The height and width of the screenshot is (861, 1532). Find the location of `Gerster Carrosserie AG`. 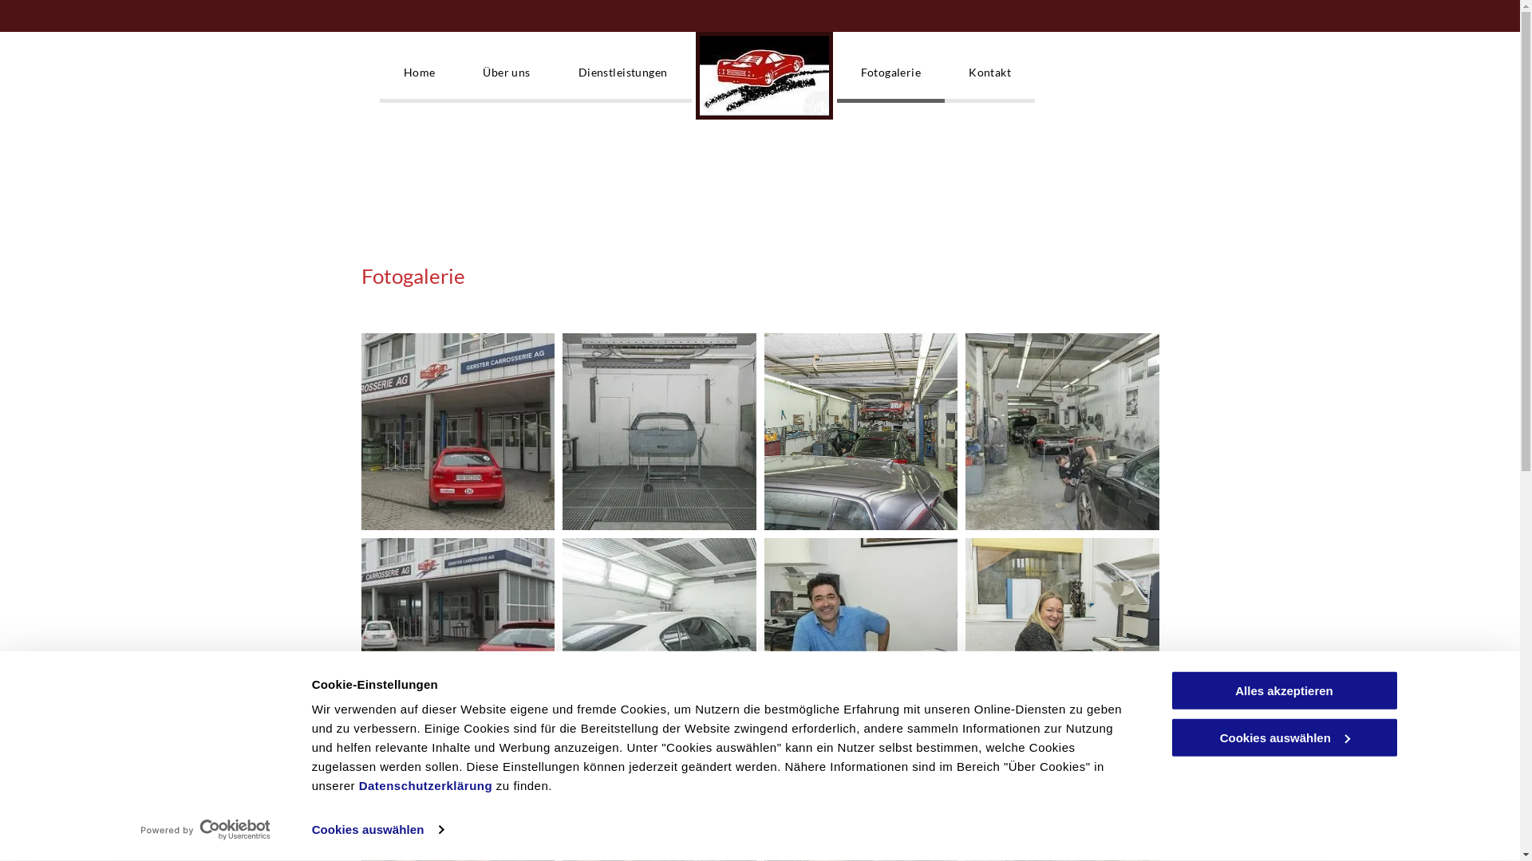

Gerster Carrosserie AG is located at coordinates (862, 636).